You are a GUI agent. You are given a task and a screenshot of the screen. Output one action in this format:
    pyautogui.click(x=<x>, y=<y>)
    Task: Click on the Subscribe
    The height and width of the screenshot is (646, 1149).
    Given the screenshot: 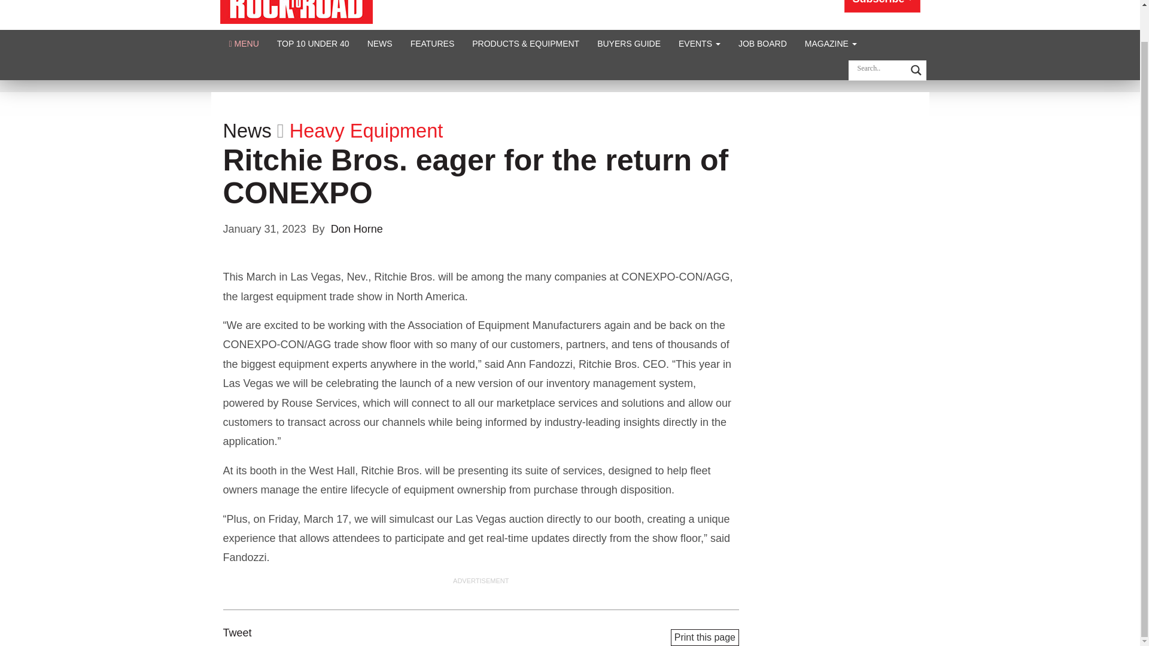 What is the action you would take?
    pyautogui.click(x=882, y=6)
    